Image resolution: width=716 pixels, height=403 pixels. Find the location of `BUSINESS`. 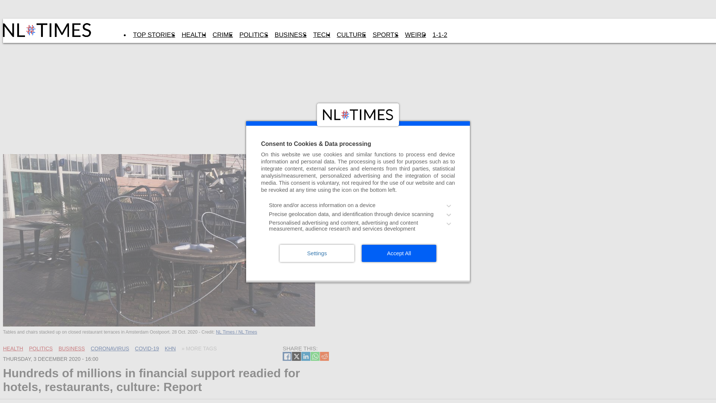

BUSINESS is located at coordinates (291, 35).